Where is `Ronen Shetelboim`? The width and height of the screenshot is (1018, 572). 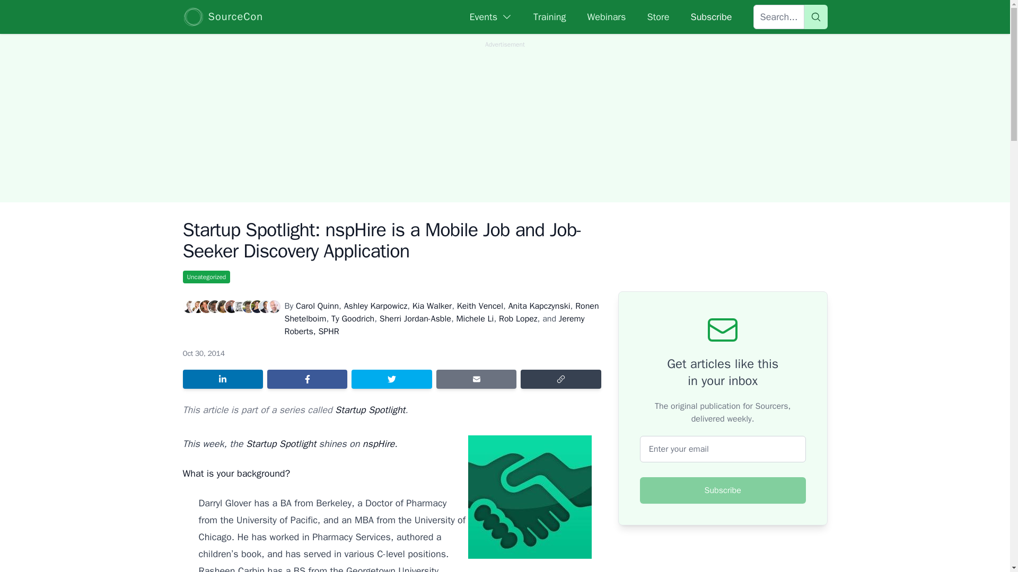
Ronen Shetelboim is located at coordinates (441, 312).